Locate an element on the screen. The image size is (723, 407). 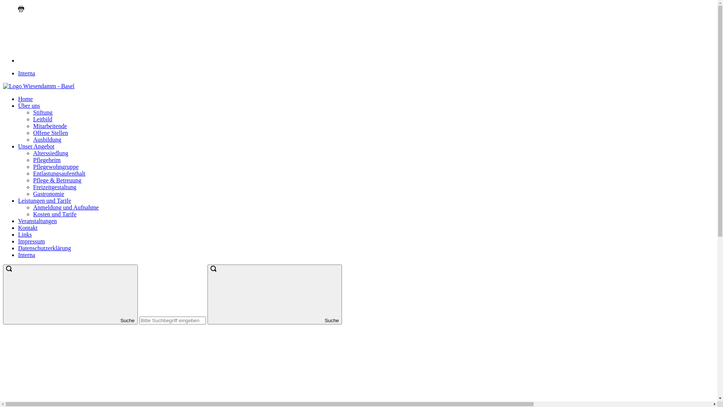
Entlastungsaufenthalt is located at coordinates (59, 173).